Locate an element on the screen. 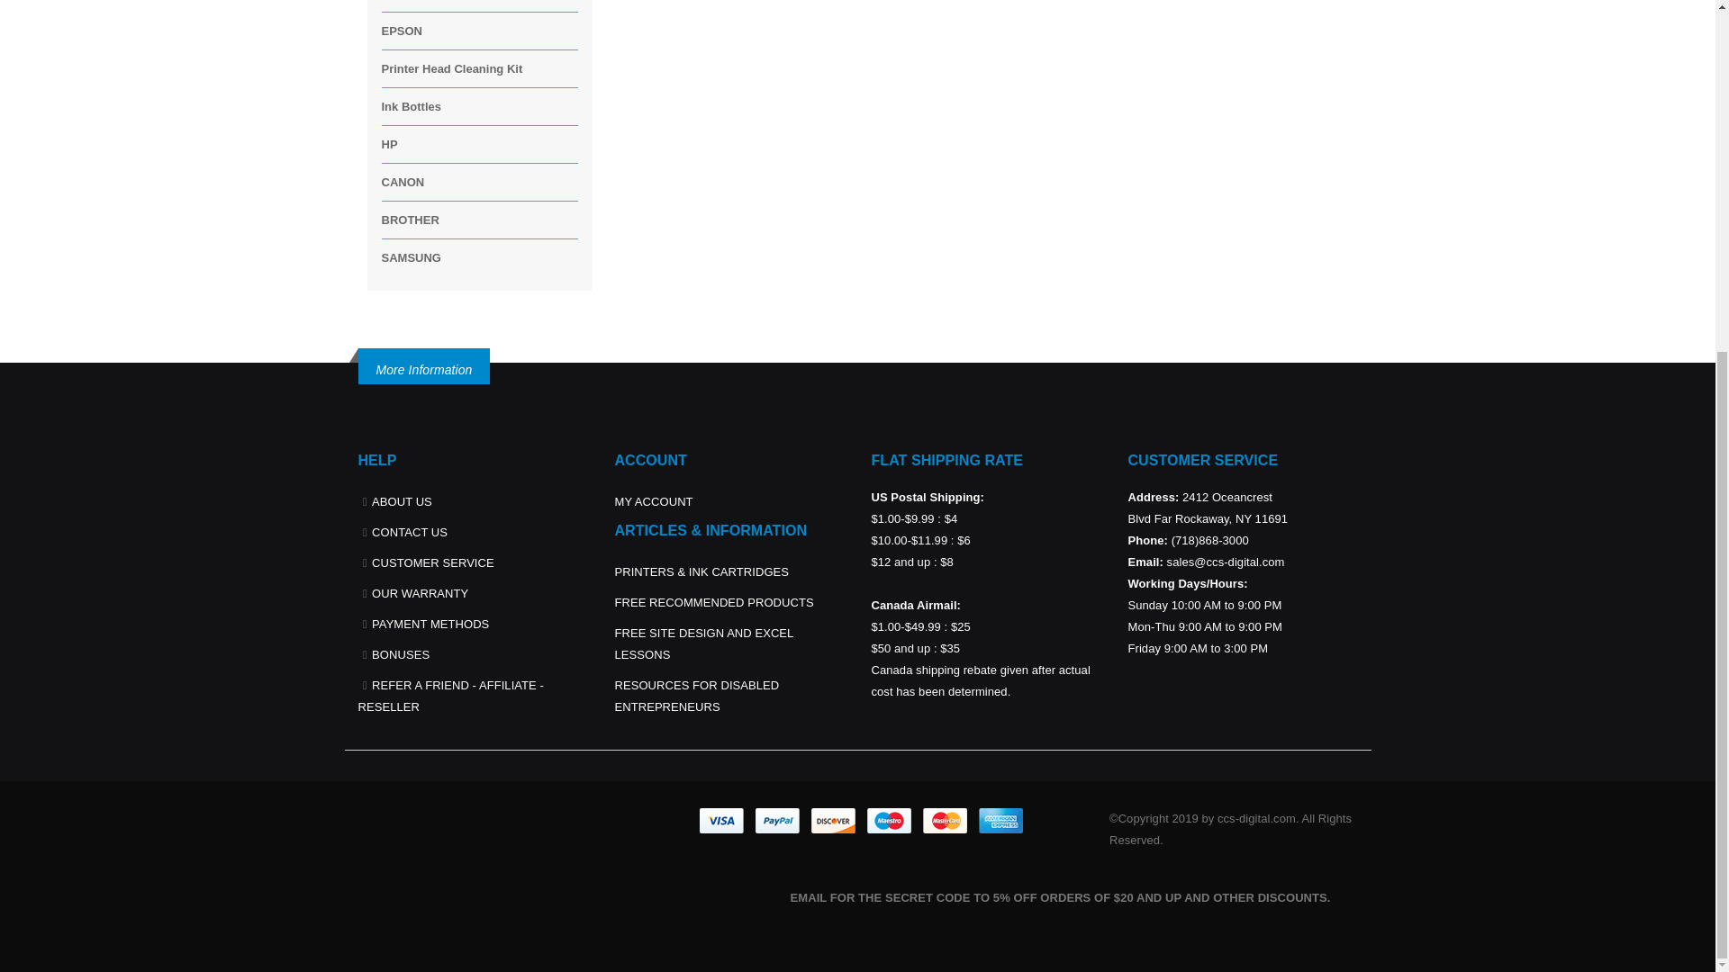 This screenshot has width=1729, height=972. Bonuses is located at coordinates (400, 655).